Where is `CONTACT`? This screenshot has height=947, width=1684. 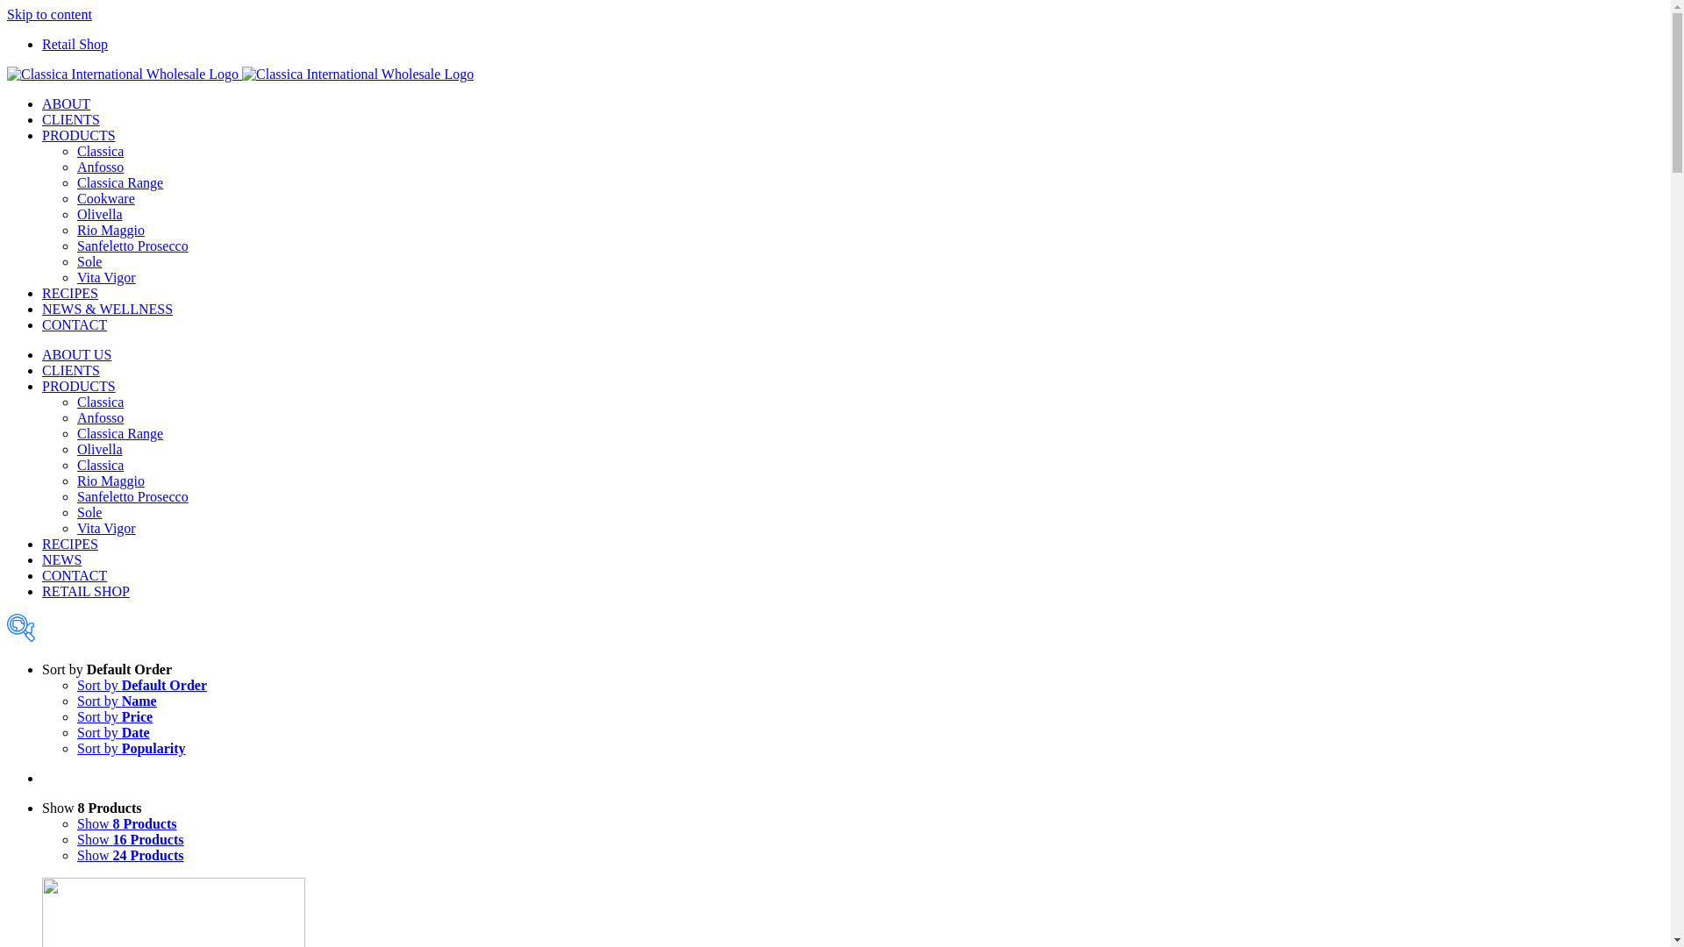 CONTACT is located at coordinates (75, 324).